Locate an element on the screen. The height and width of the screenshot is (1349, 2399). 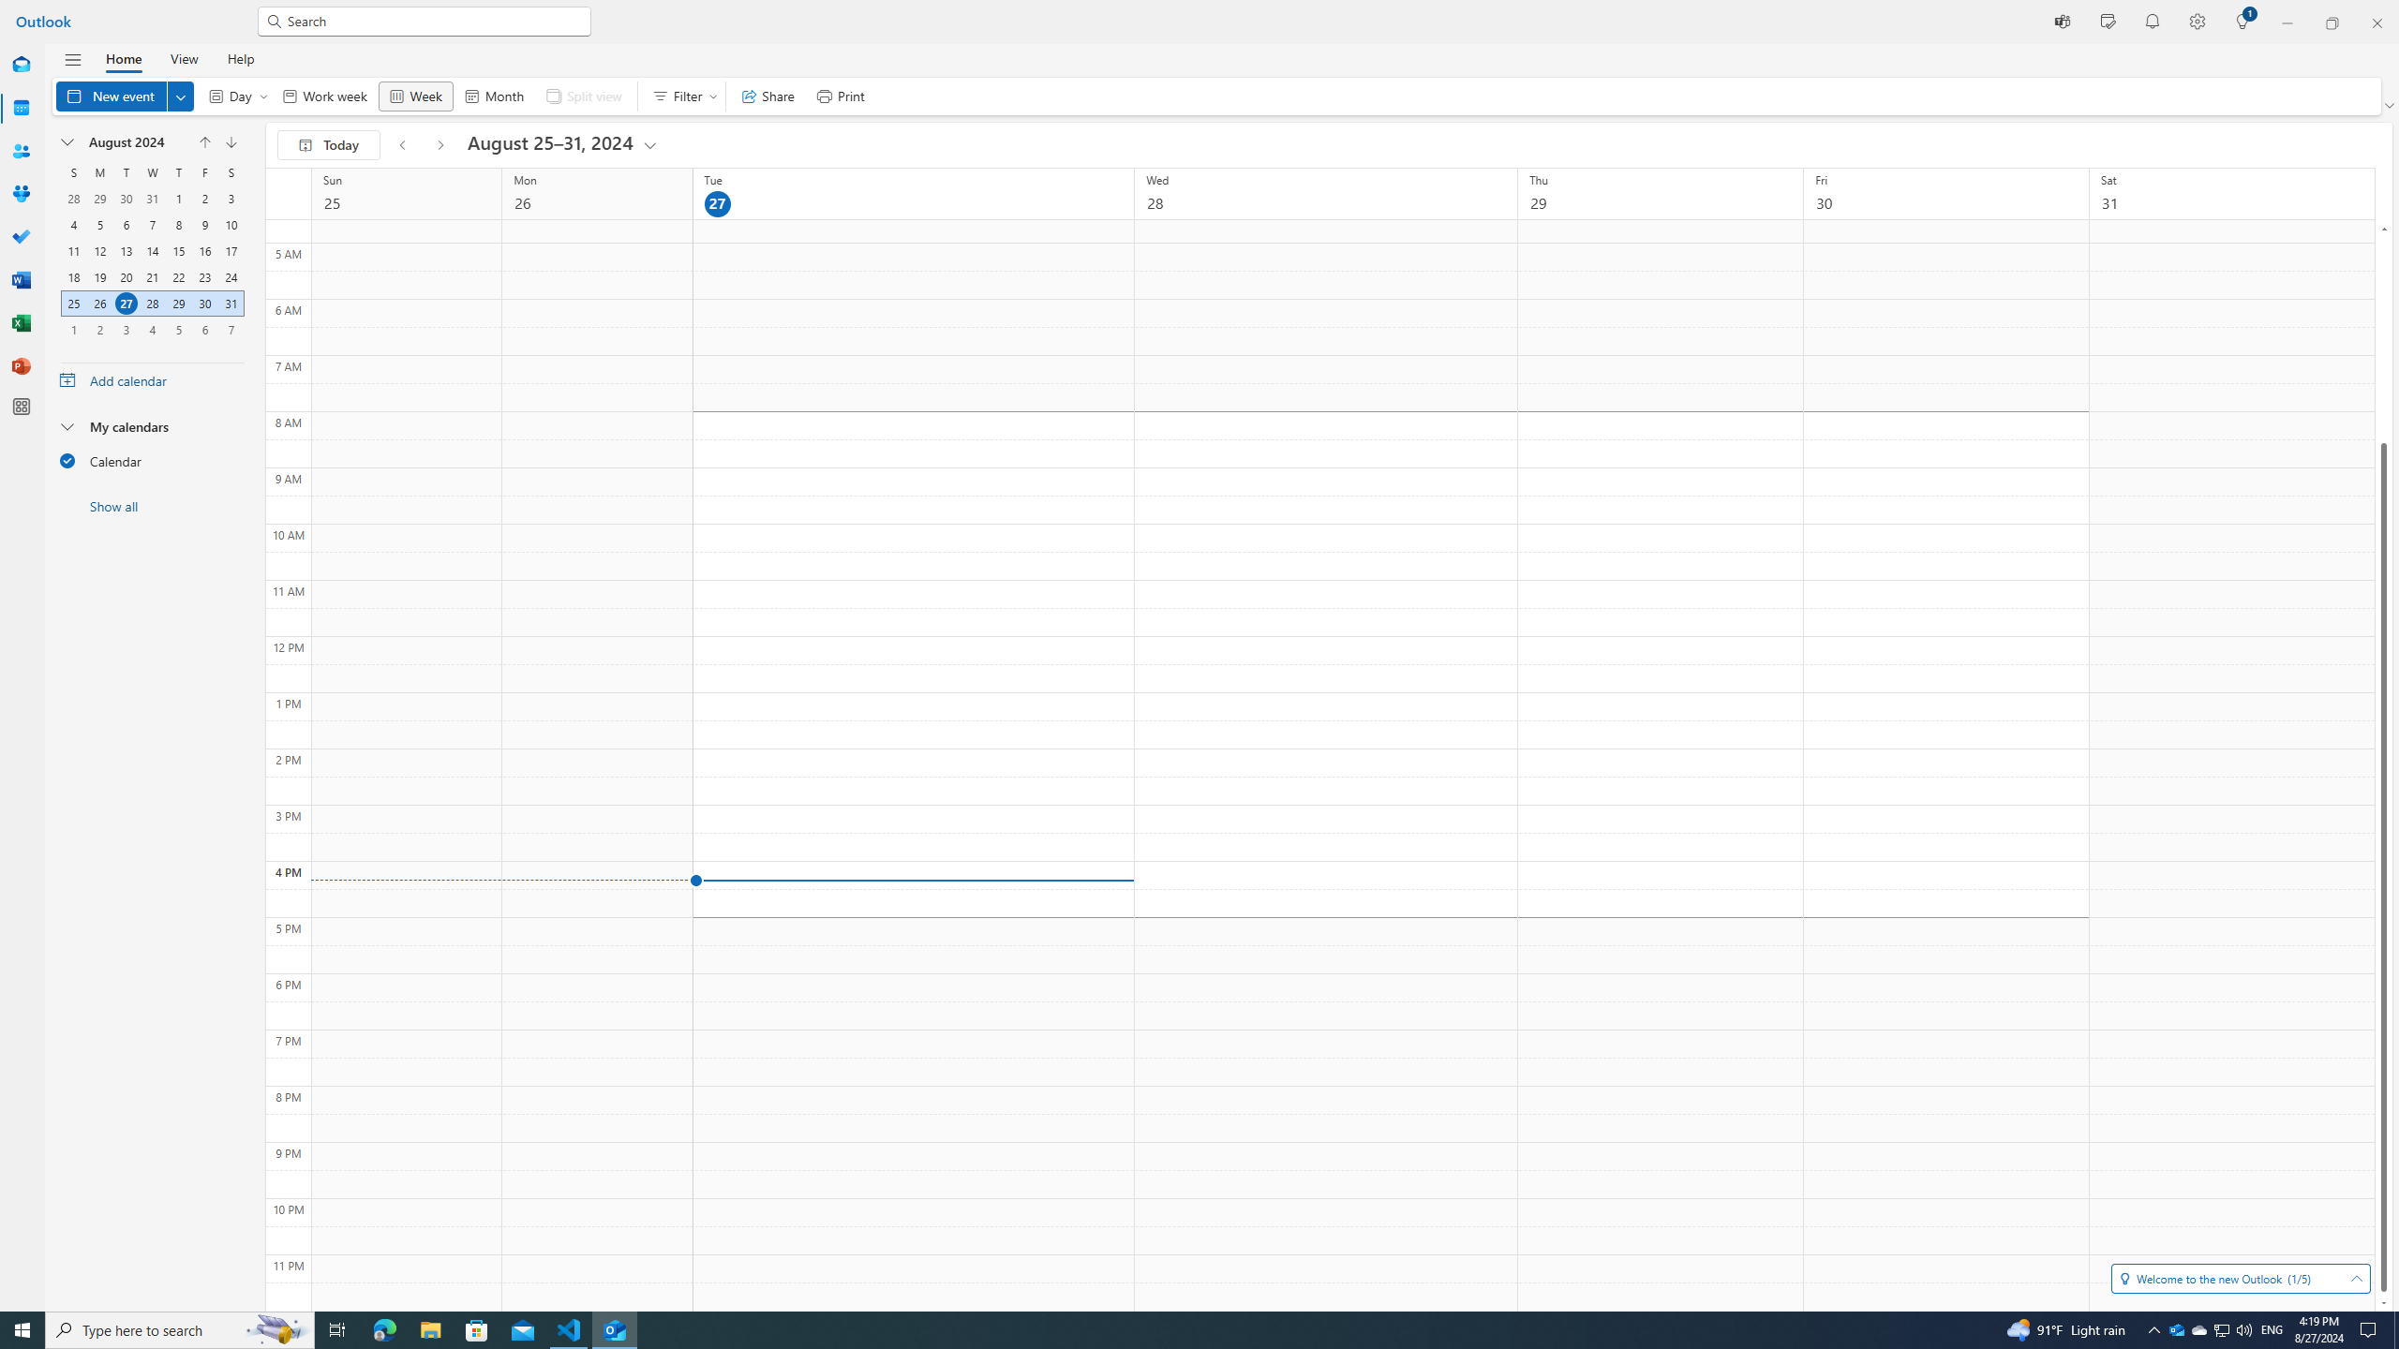
22, August, 2024 is located at coordinates (178, 277).